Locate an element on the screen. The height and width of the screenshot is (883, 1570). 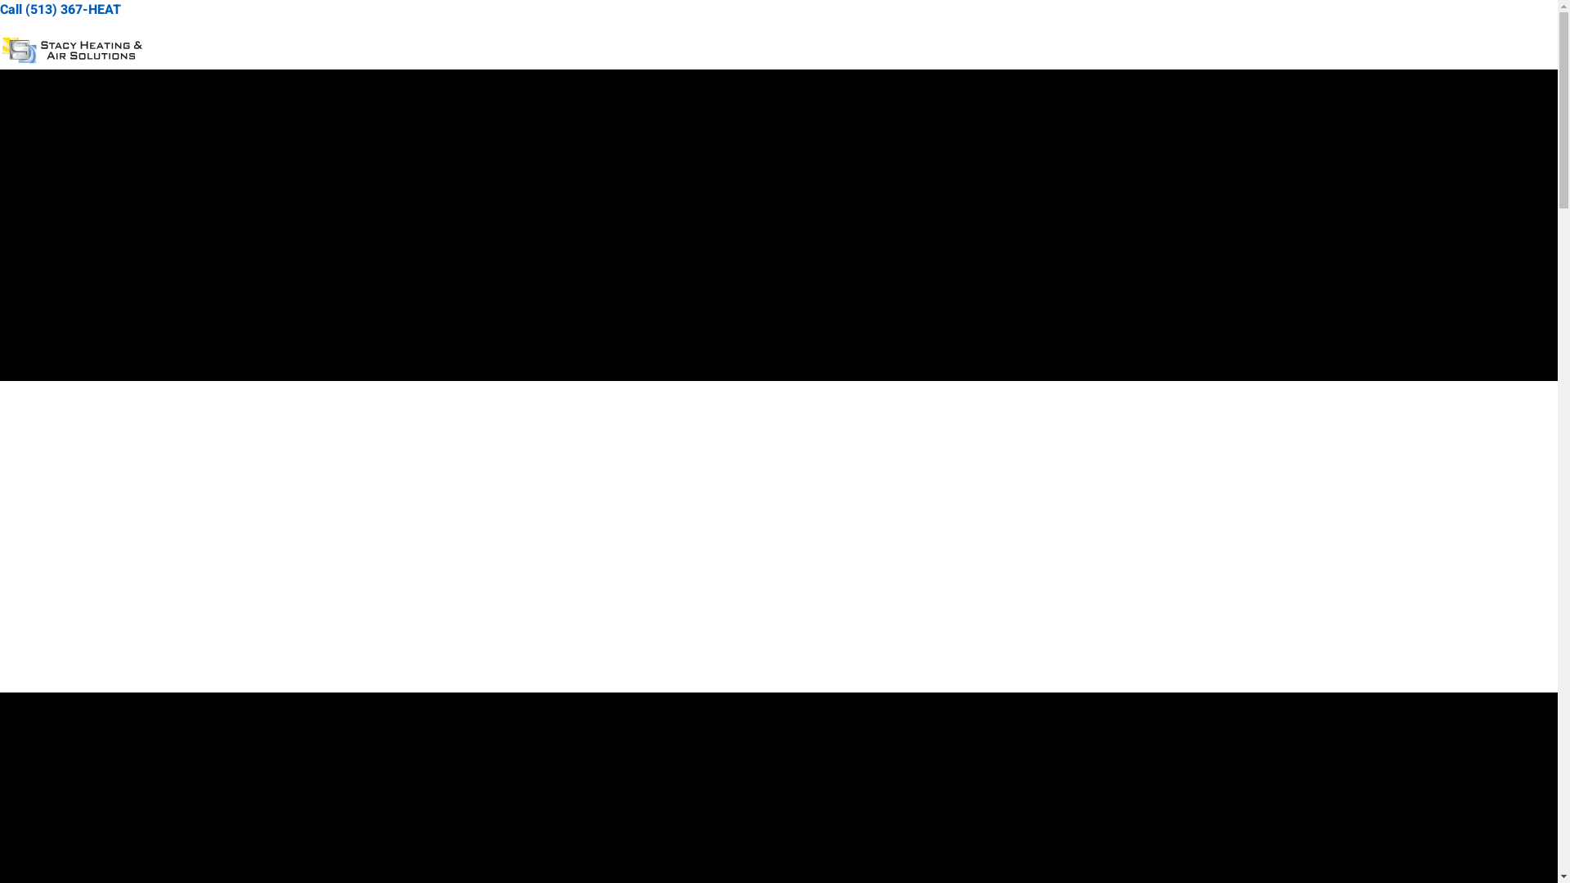
Call (513) 367-HEAT is located at coordinates (778, 10).